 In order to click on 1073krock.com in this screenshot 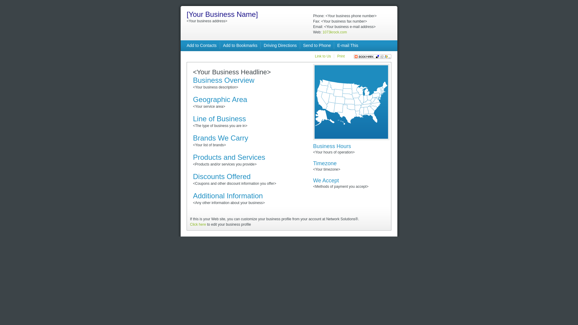, I will do `click(335, 32)`.